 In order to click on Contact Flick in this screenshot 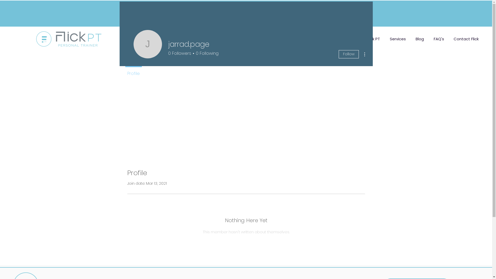, I will do `click(466, 39)`.